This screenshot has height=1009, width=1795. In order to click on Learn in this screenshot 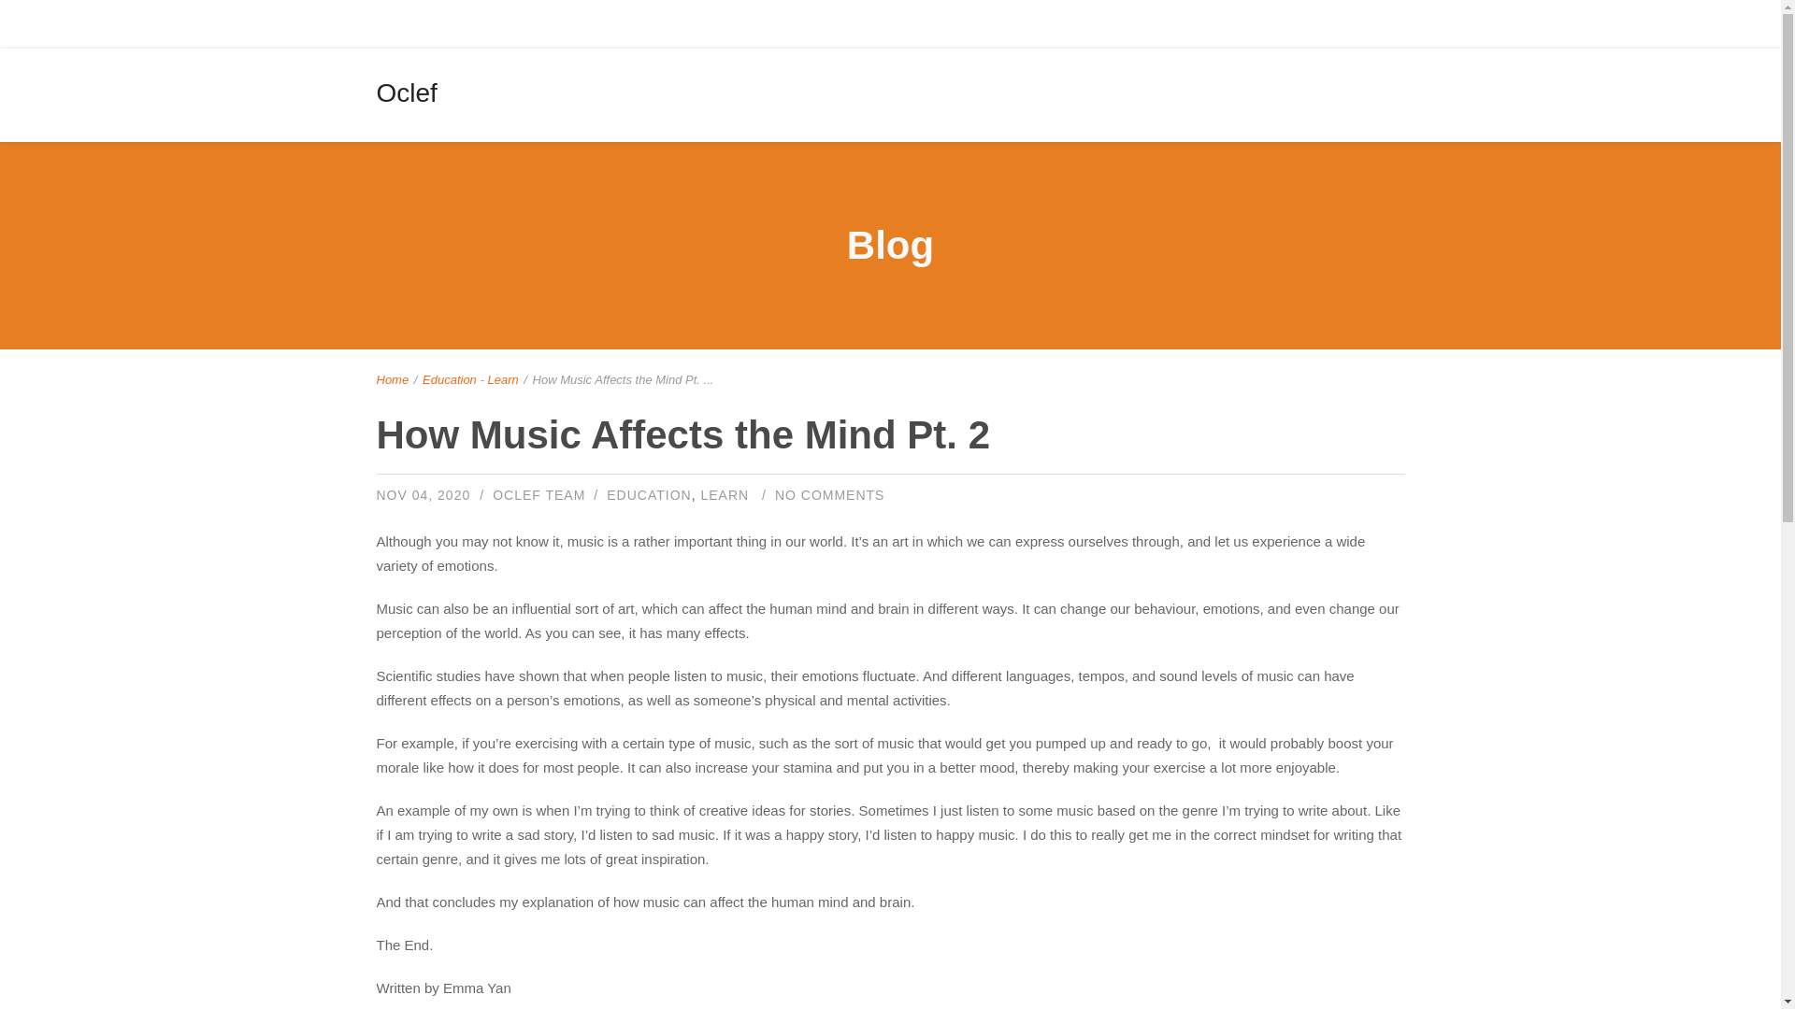, I will do `click(502, 379)`.